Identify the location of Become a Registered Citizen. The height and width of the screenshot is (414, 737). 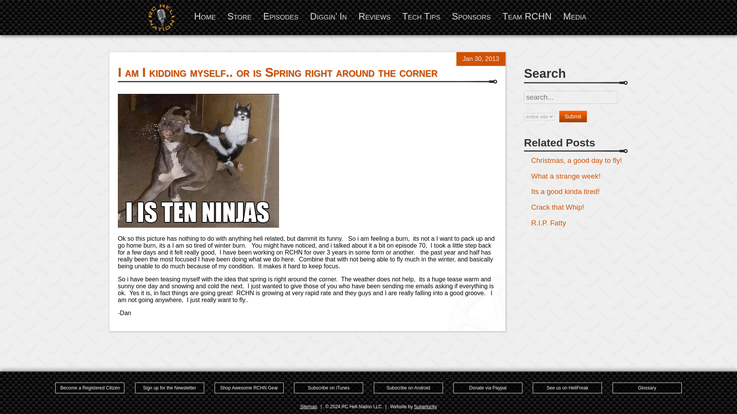
(90, 388).